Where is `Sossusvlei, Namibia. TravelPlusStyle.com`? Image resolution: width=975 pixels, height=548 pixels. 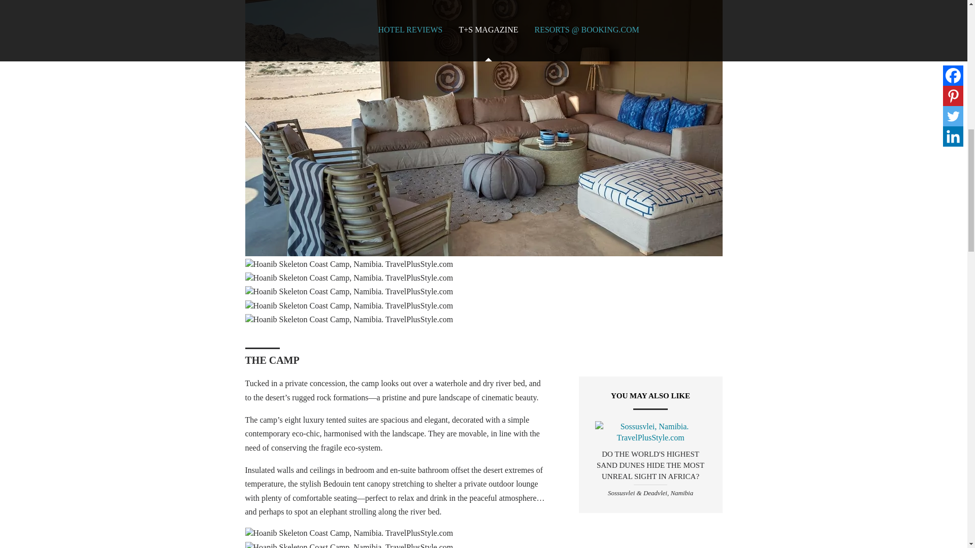
Sossusvlei, Namibia. TravelPlusStyle.com is located at coordinates (650, 432).